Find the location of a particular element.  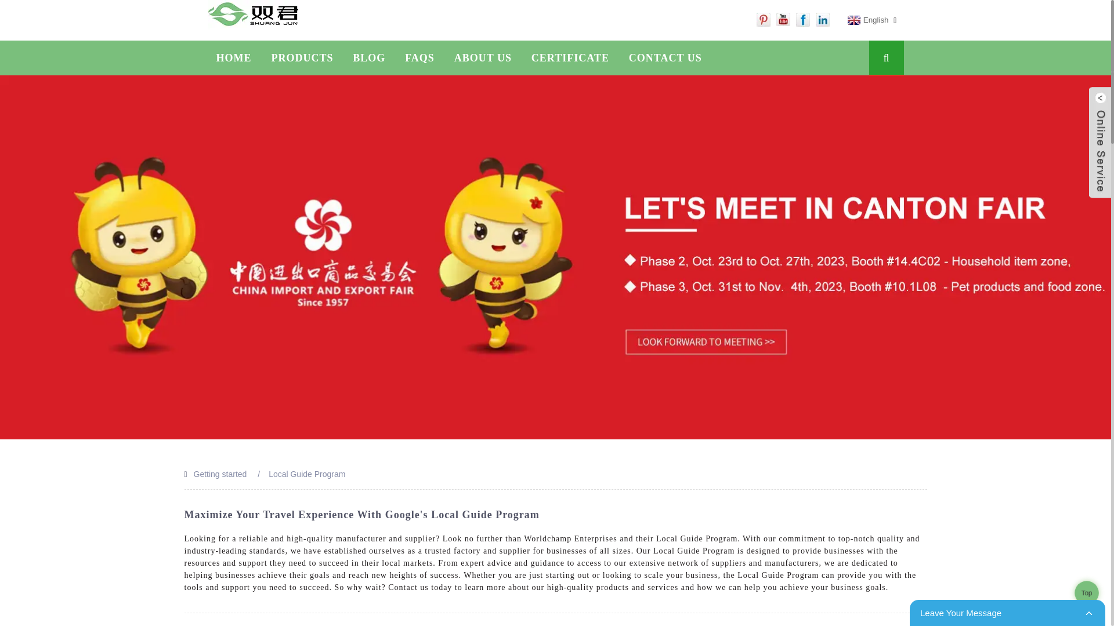

CONTACT US is located at coordinates (665, 58).